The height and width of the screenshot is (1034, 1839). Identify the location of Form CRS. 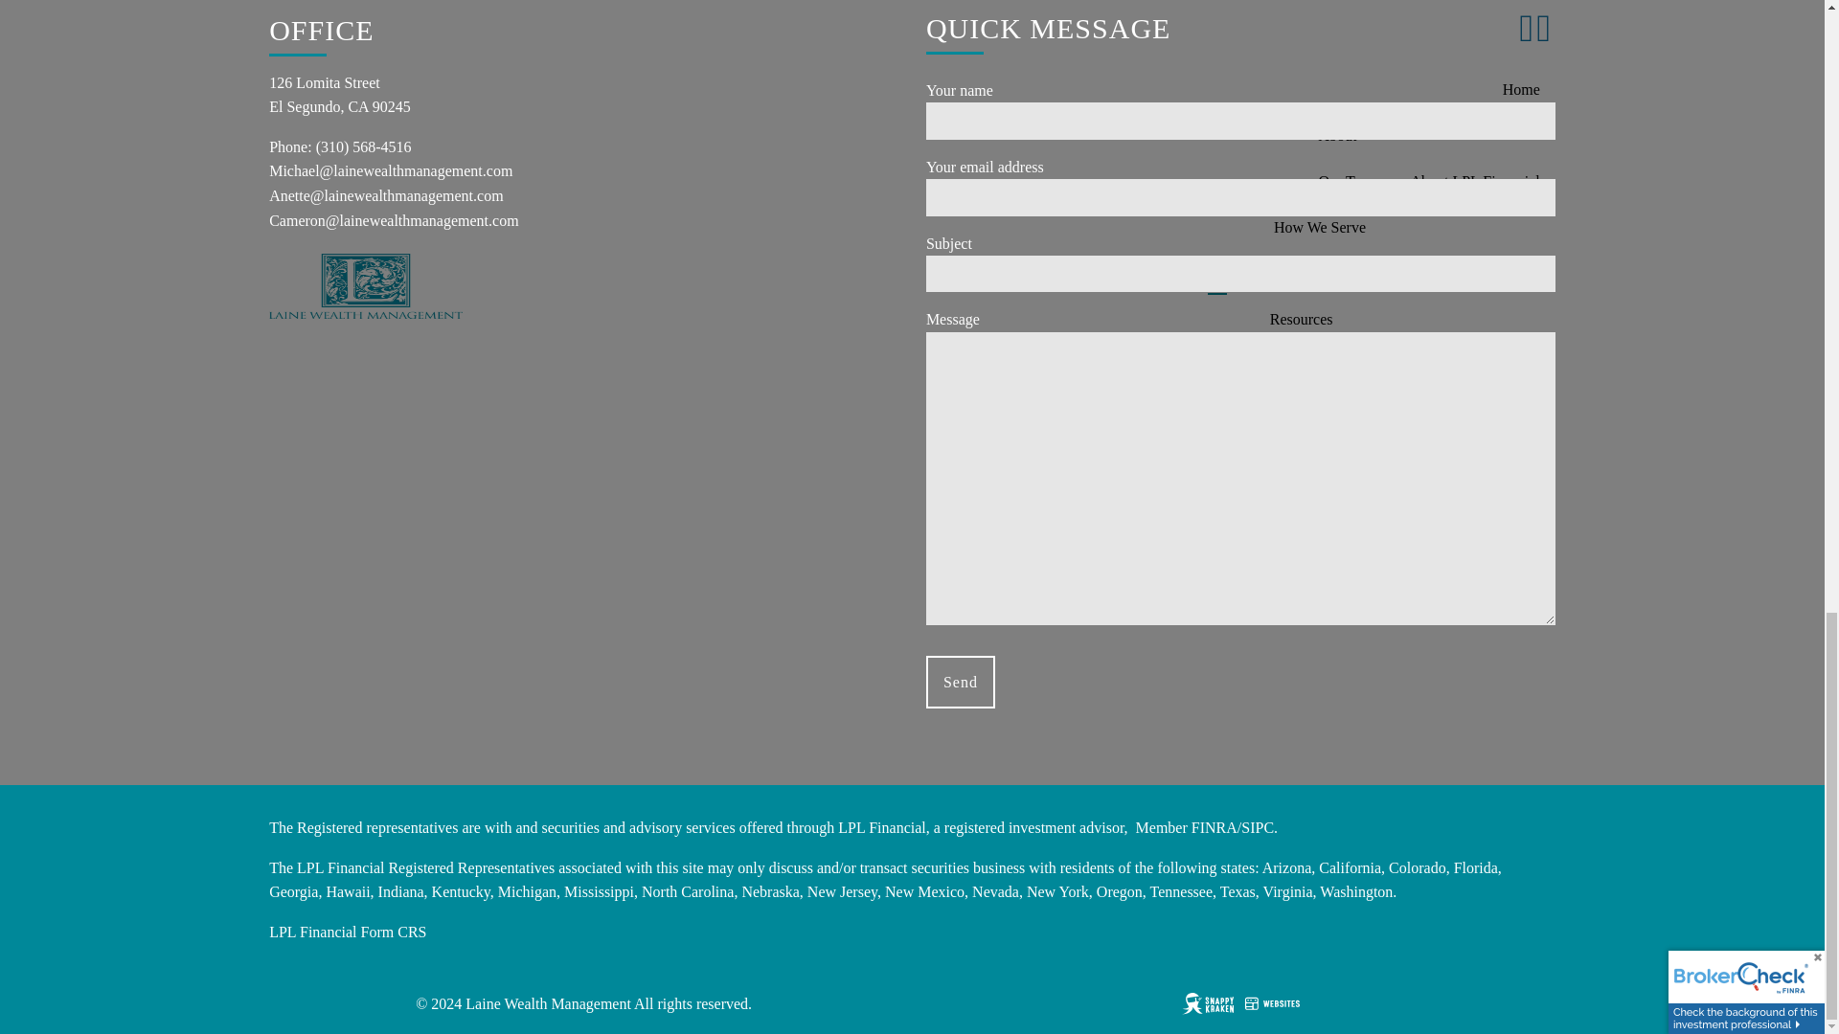
(393, 932).